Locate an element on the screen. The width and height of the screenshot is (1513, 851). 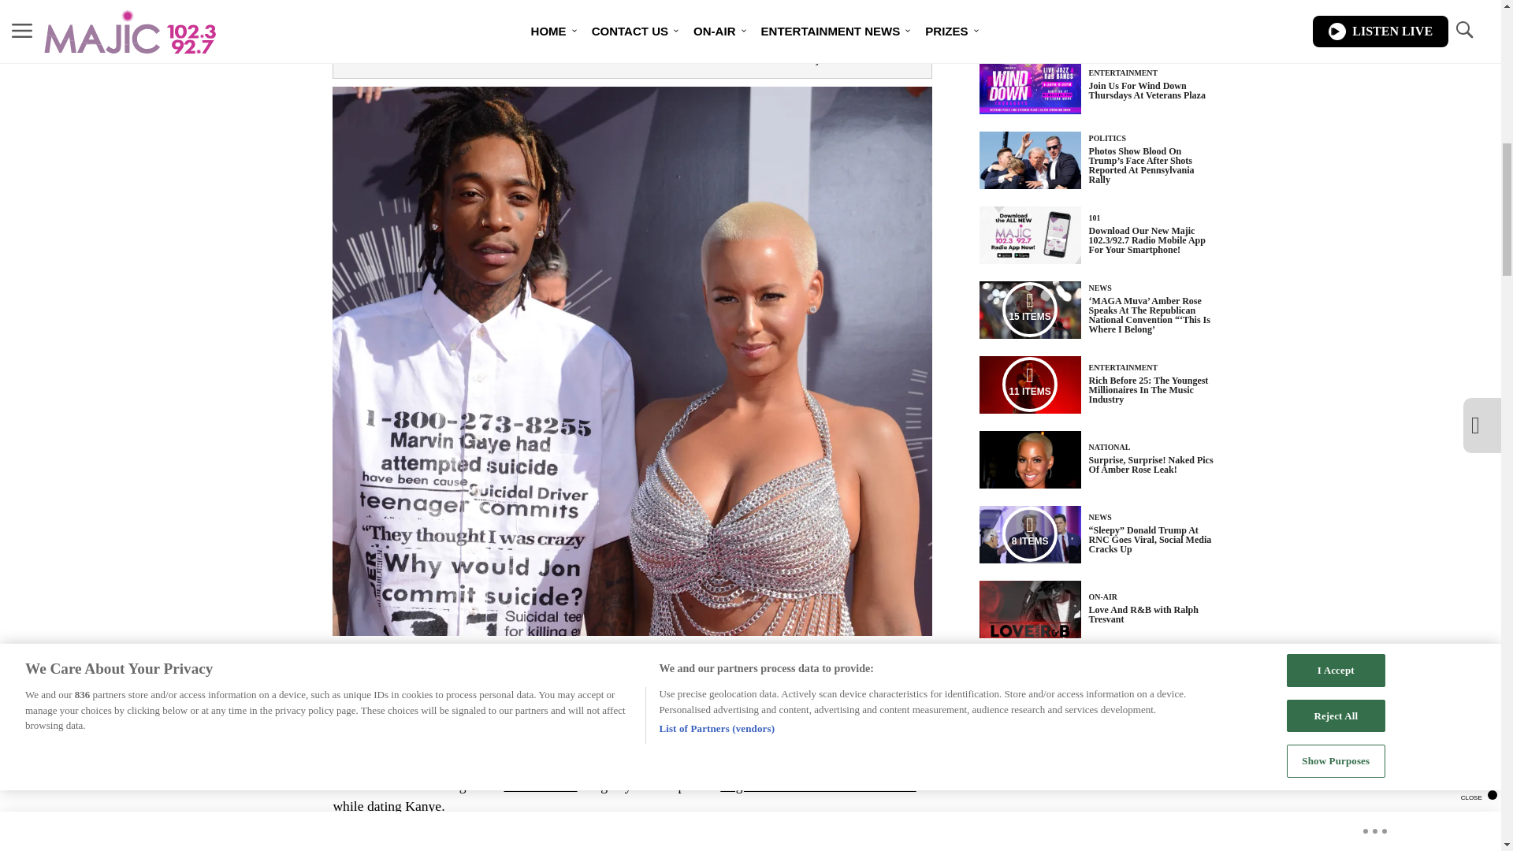
Kanye West is located at coordinates (600, 703).